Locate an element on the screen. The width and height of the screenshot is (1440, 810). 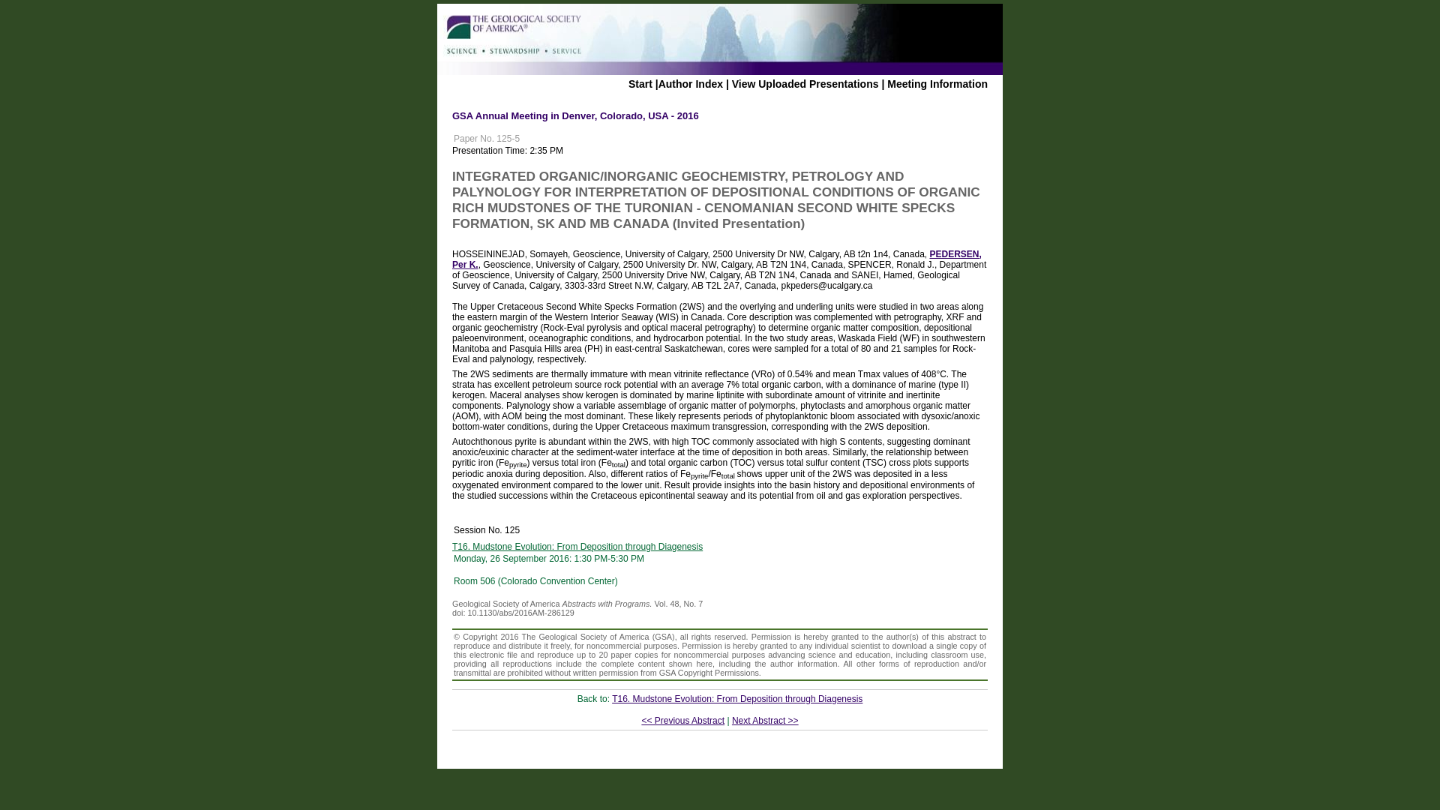
T16. Mudstone Evolution: From Deposition through Diagenesis is located at coordinates (577, 546).